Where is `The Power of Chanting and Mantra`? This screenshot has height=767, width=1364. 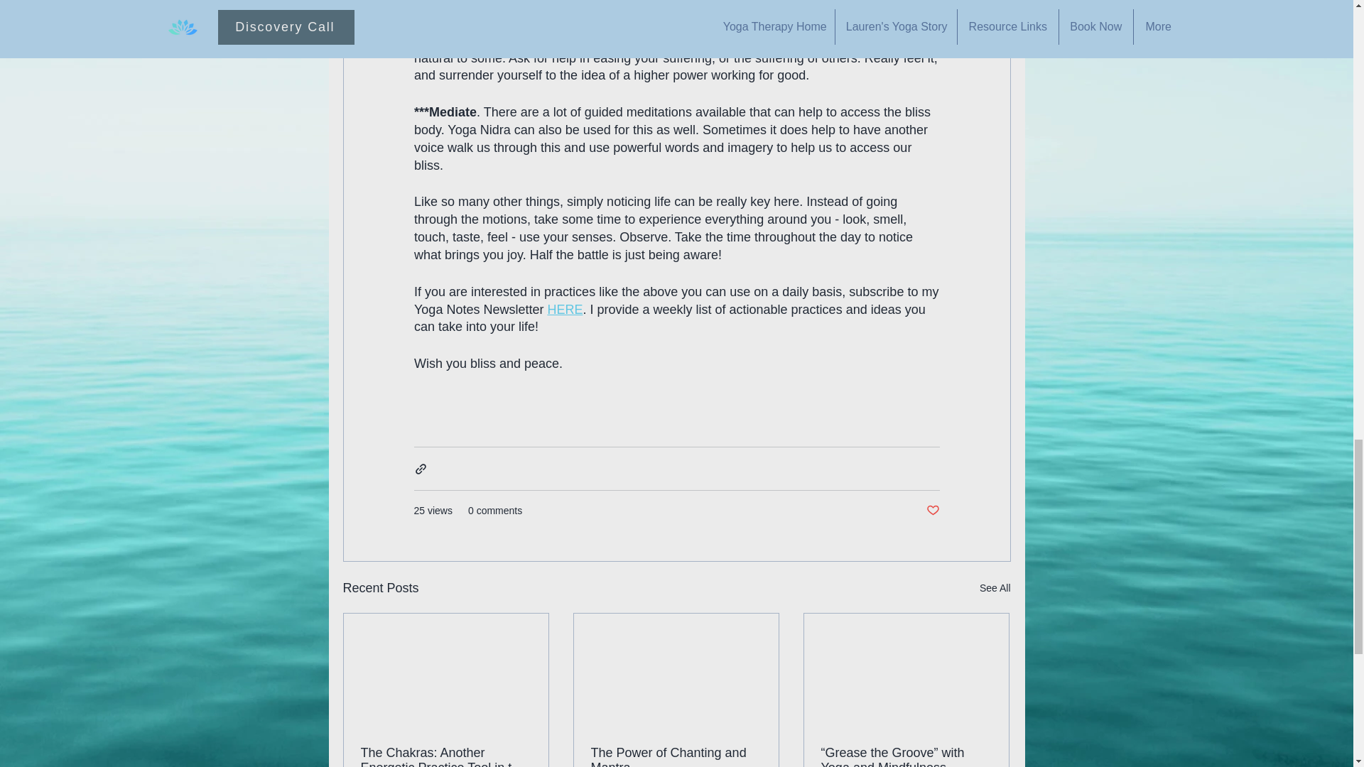 The Power of Chanting and Mantra is located at coordinates (676, 756).